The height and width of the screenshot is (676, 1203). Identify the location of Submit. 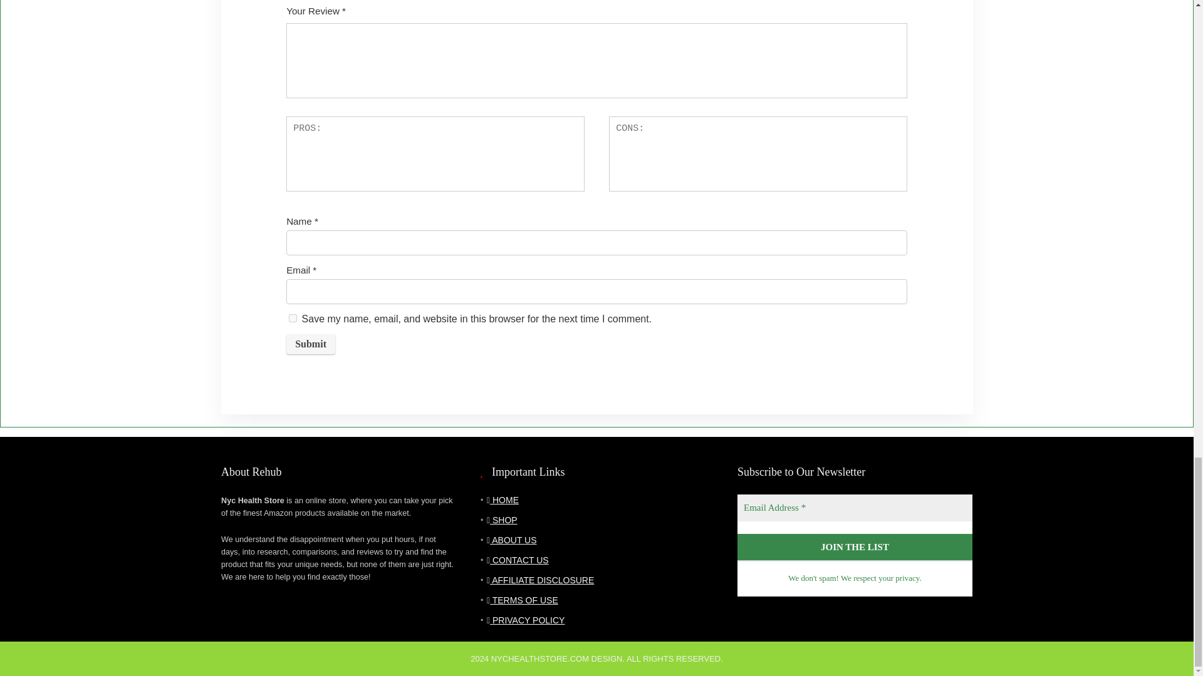
(311, 344).